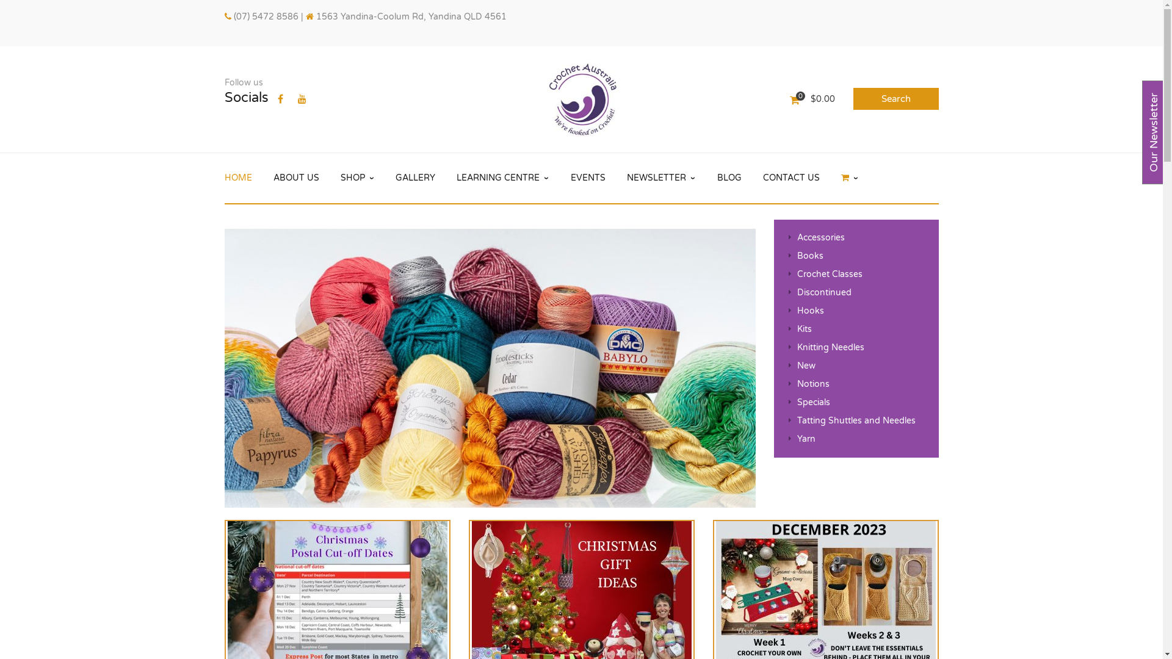 This screenshot has width=1172, height=659. I want to click on Search, so click(896, 99).